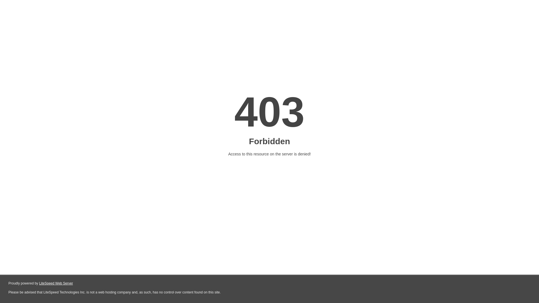  Describe the element at coordinates (56, 283) in the screenshot. I see `LiteSpeed Web Server` at that location.